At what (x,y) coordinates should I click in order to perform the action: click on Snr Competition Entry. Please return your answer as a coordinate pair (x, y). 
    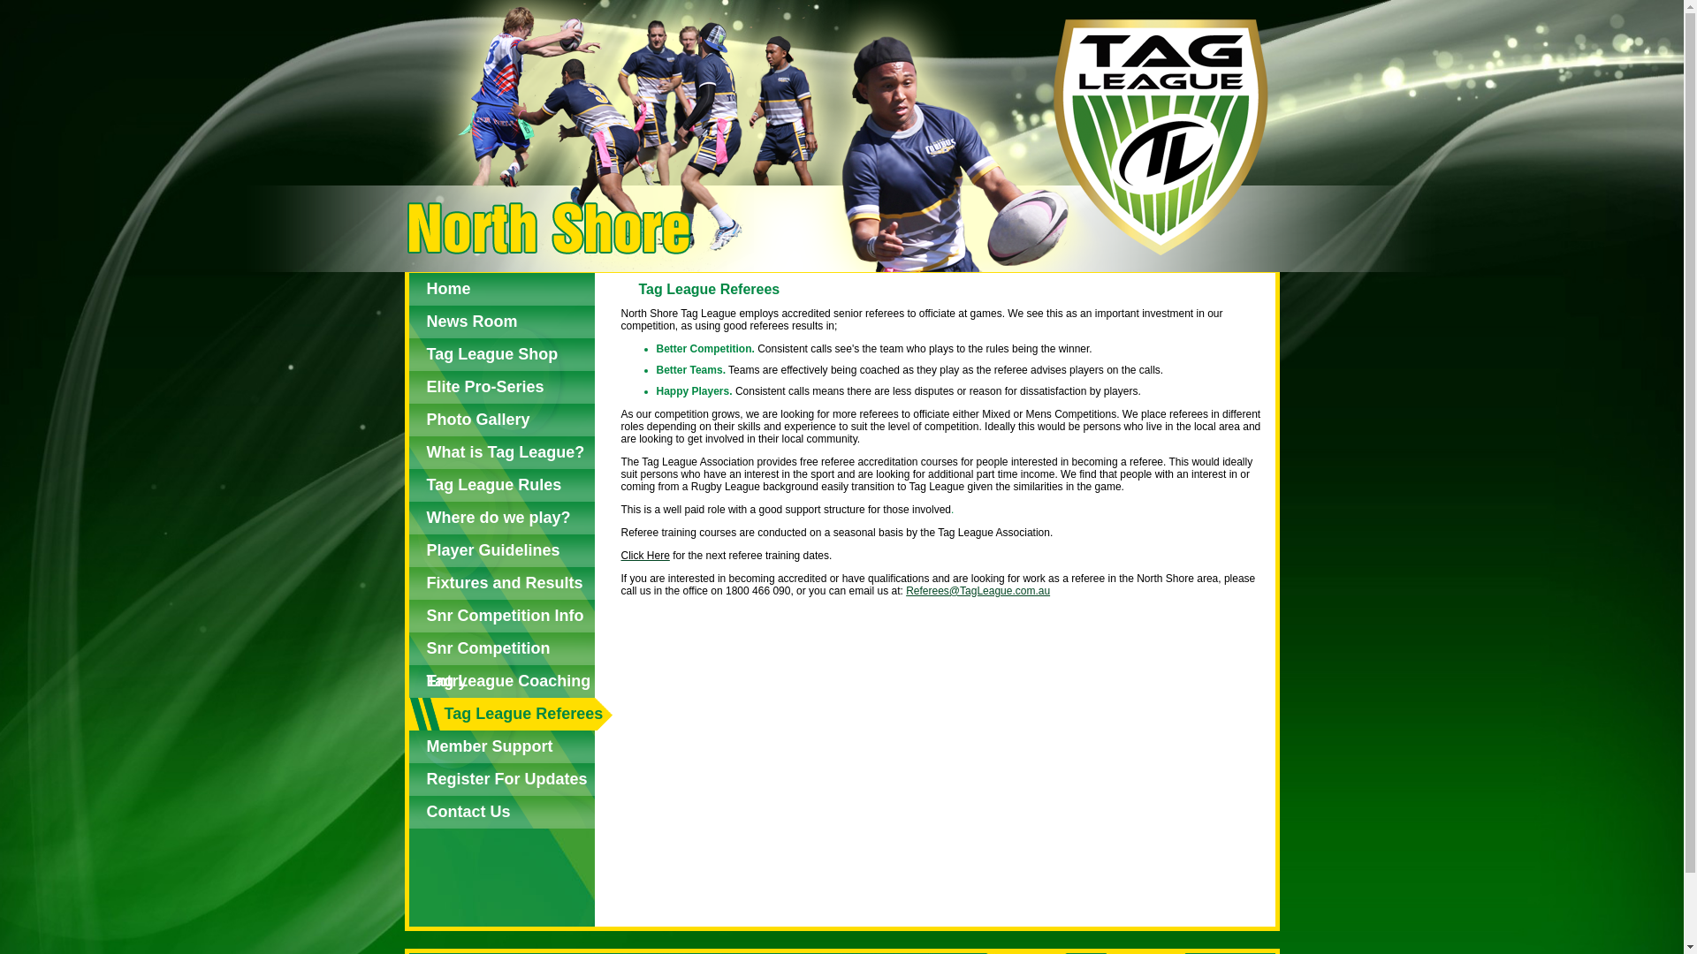
    Looking at the image, I should click on (501, 648).